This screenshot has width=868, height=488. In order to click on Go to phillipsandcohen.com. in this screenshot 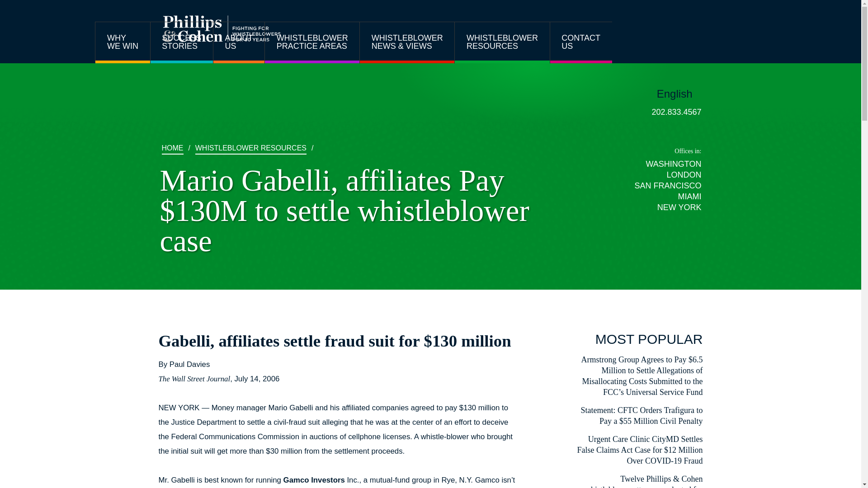, I will do `click(172, 149)`.